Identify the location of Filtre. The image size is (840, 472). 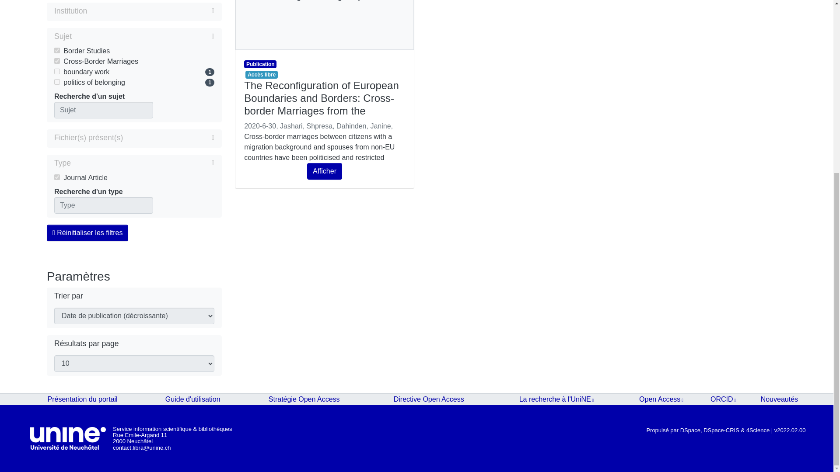
(143, 36).